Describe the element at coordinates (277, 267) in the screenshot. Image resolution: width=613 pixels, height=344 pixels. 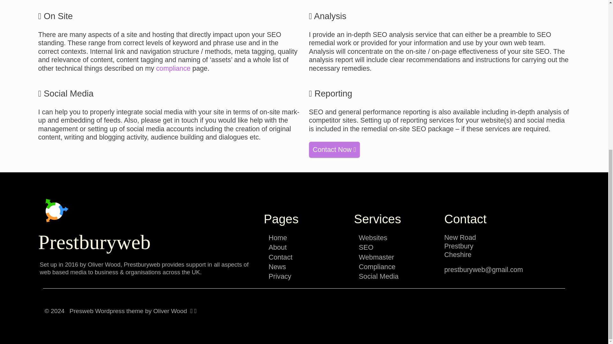
I see `News` at that location.